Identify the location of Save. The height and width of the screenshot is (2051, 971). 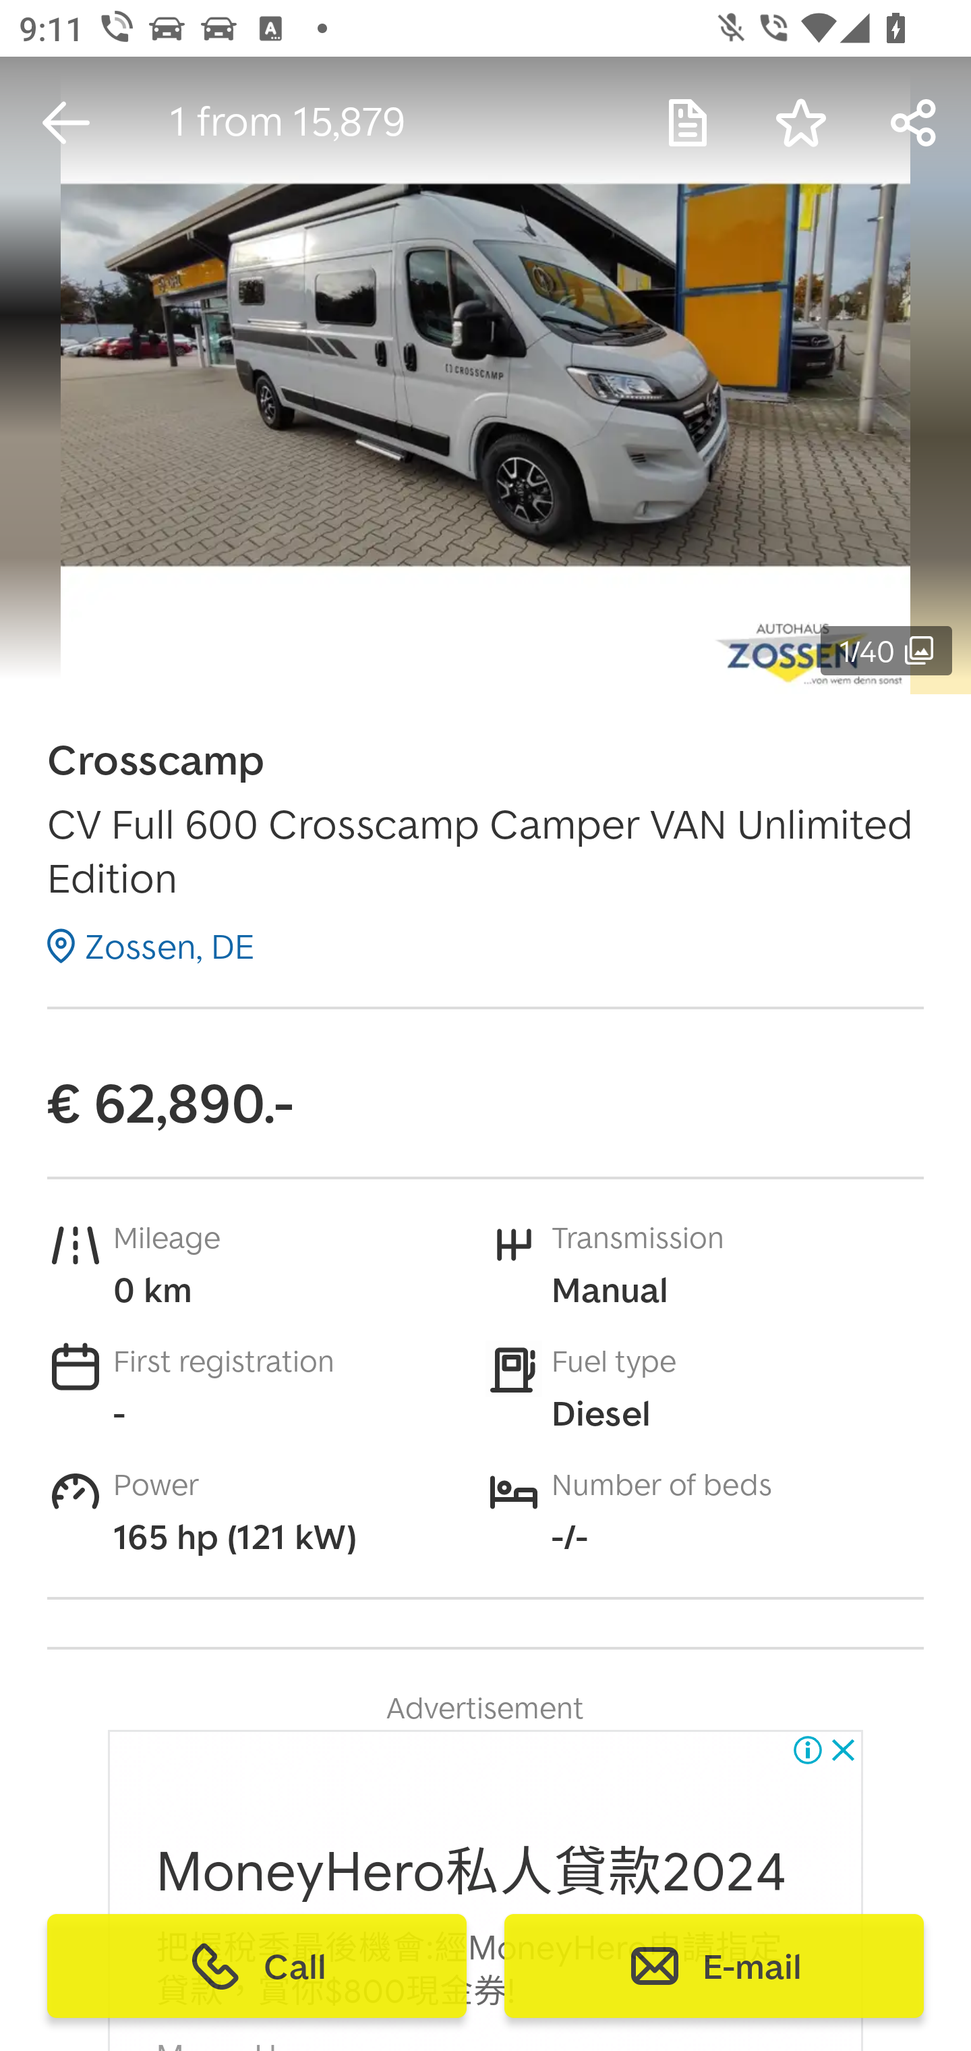
(801, 123).